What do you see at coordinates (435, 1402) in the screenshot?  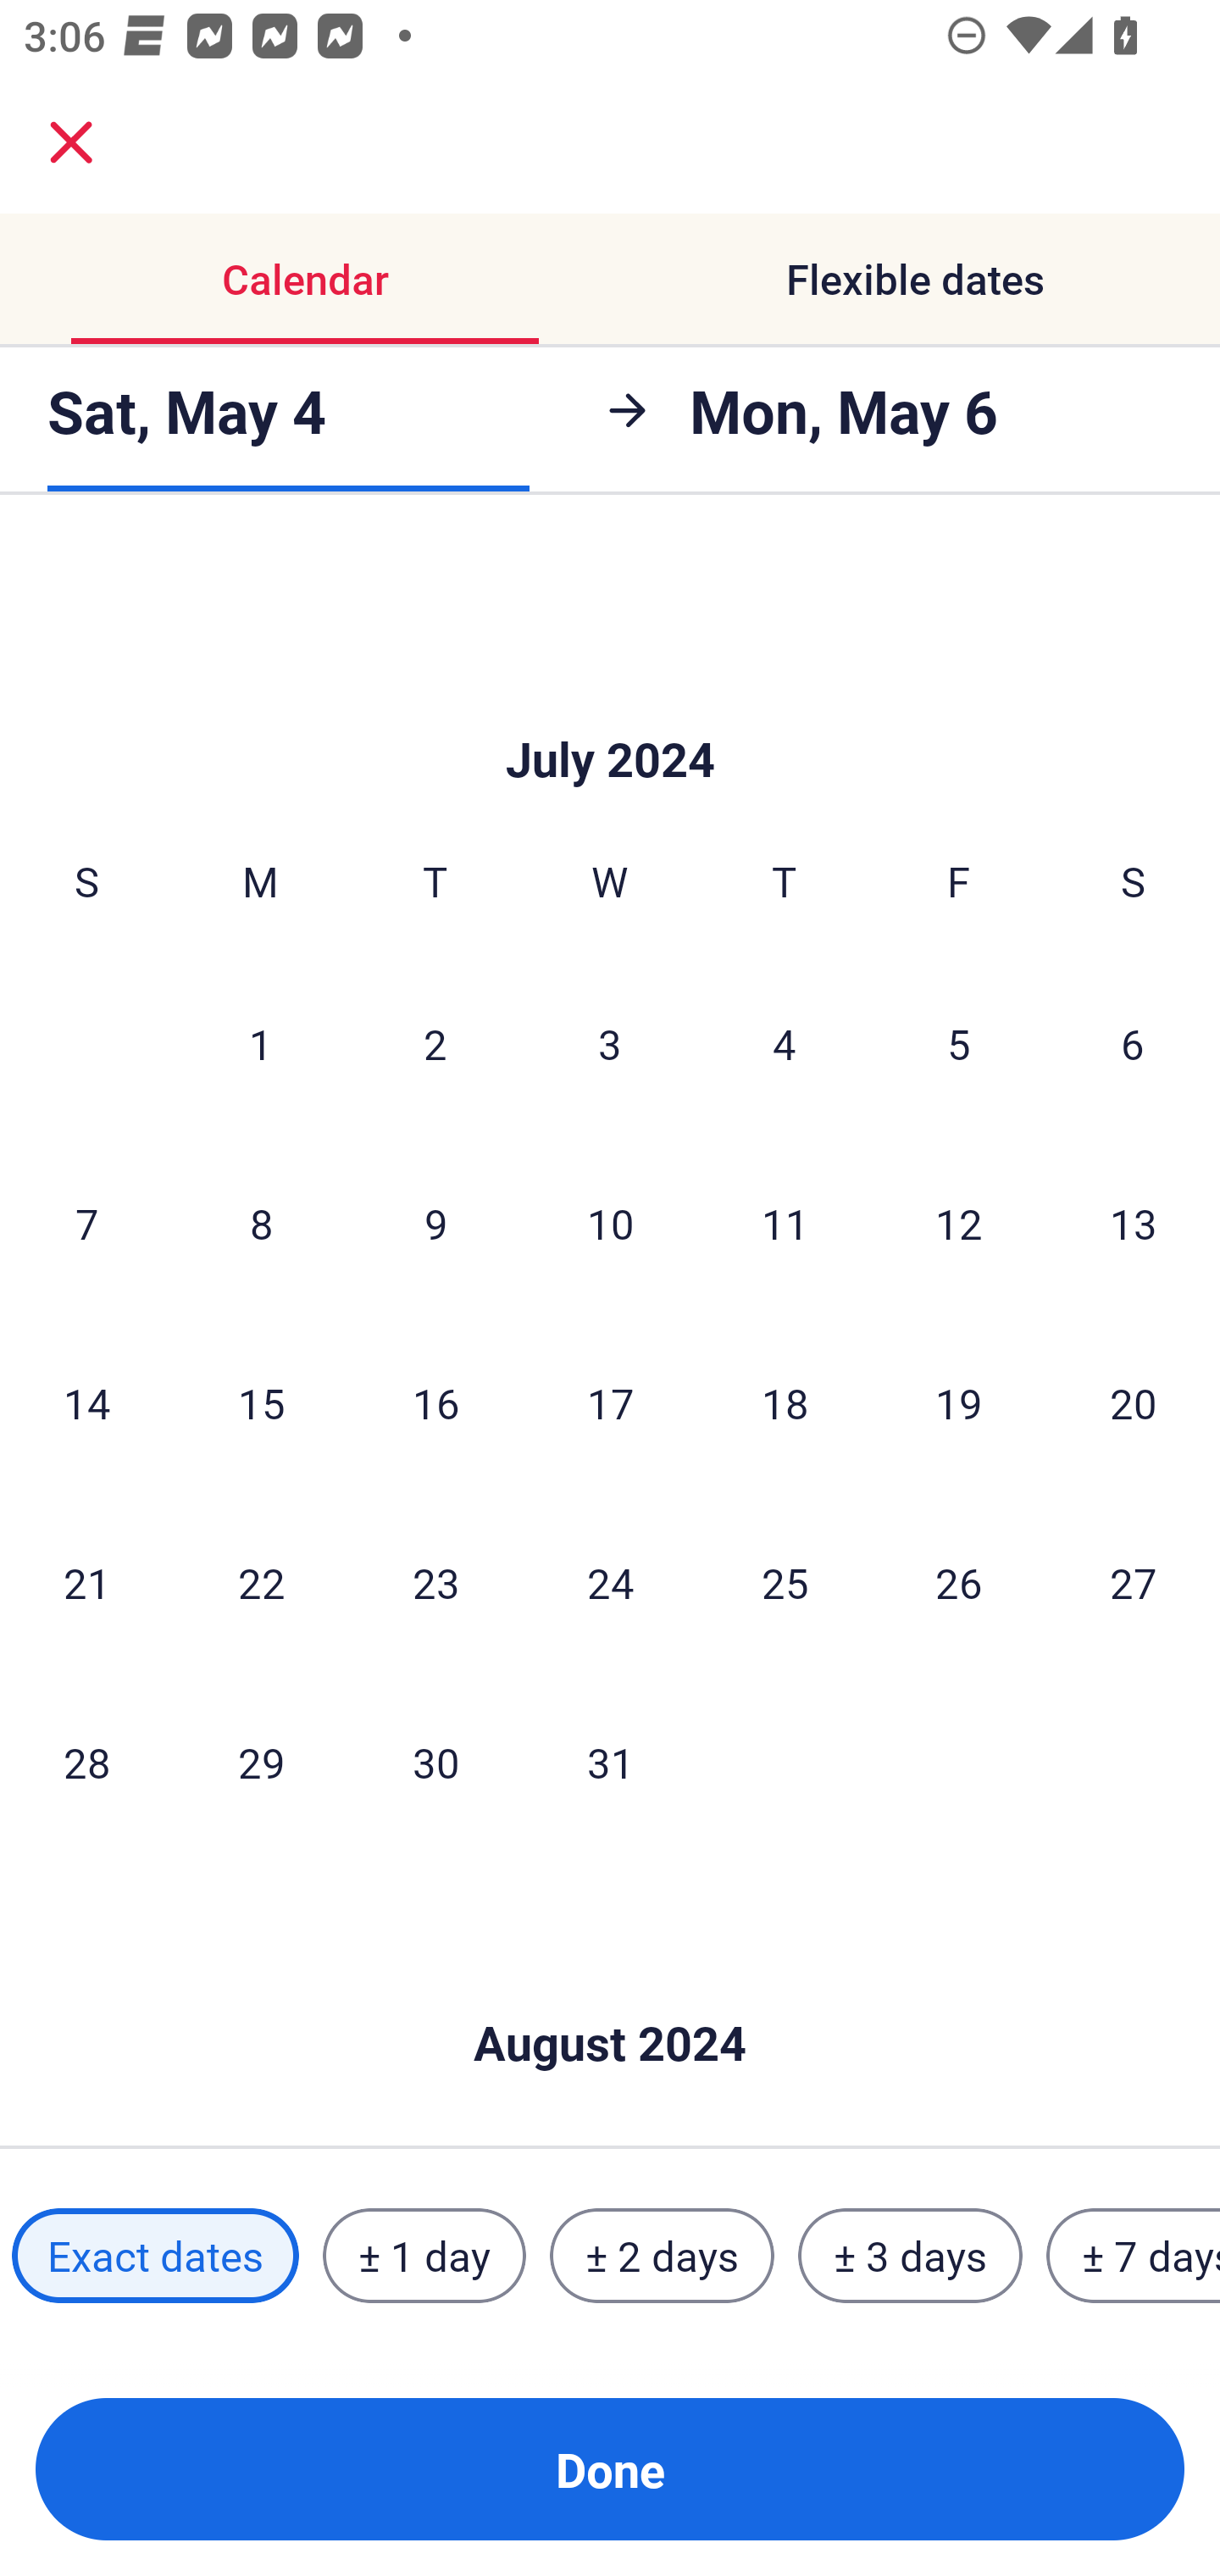 I see `16 Tuesday, July 16, 2024` at bounding box center [435, 1402].